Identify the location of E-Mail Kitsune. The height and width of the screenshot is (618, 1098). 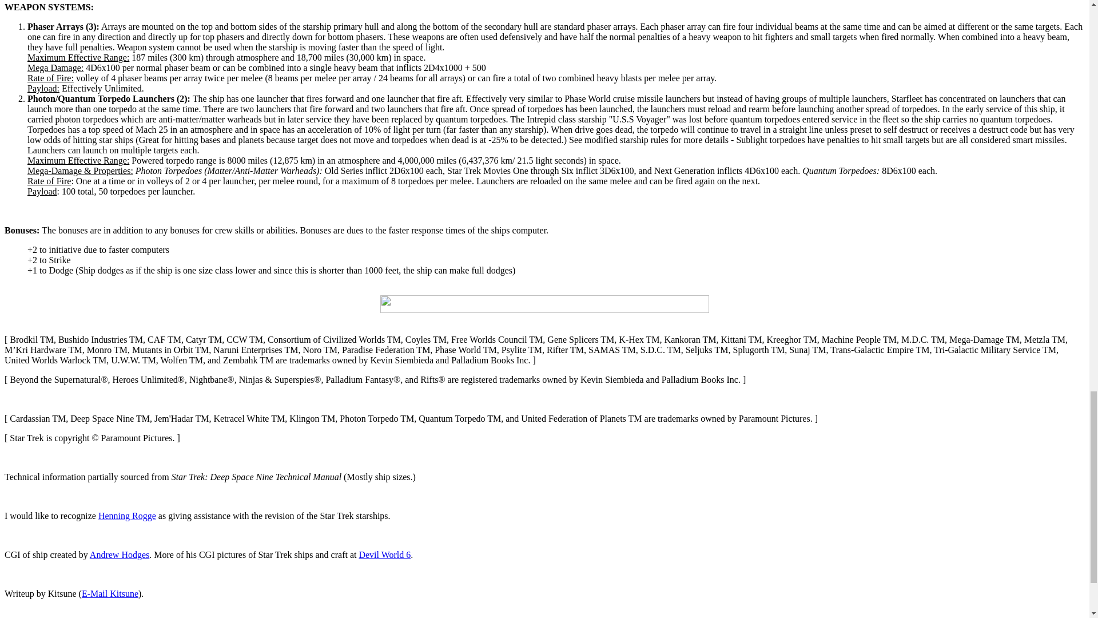
(110, 594).